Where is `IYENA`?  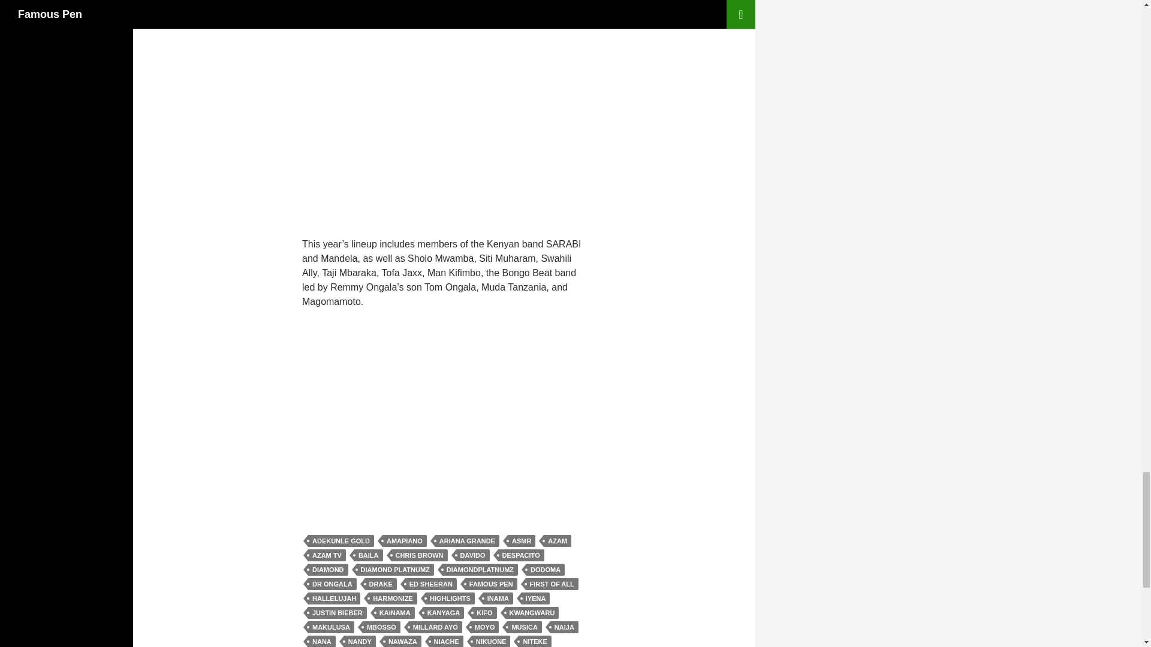 IYENA is located at coordinates (535, 598).